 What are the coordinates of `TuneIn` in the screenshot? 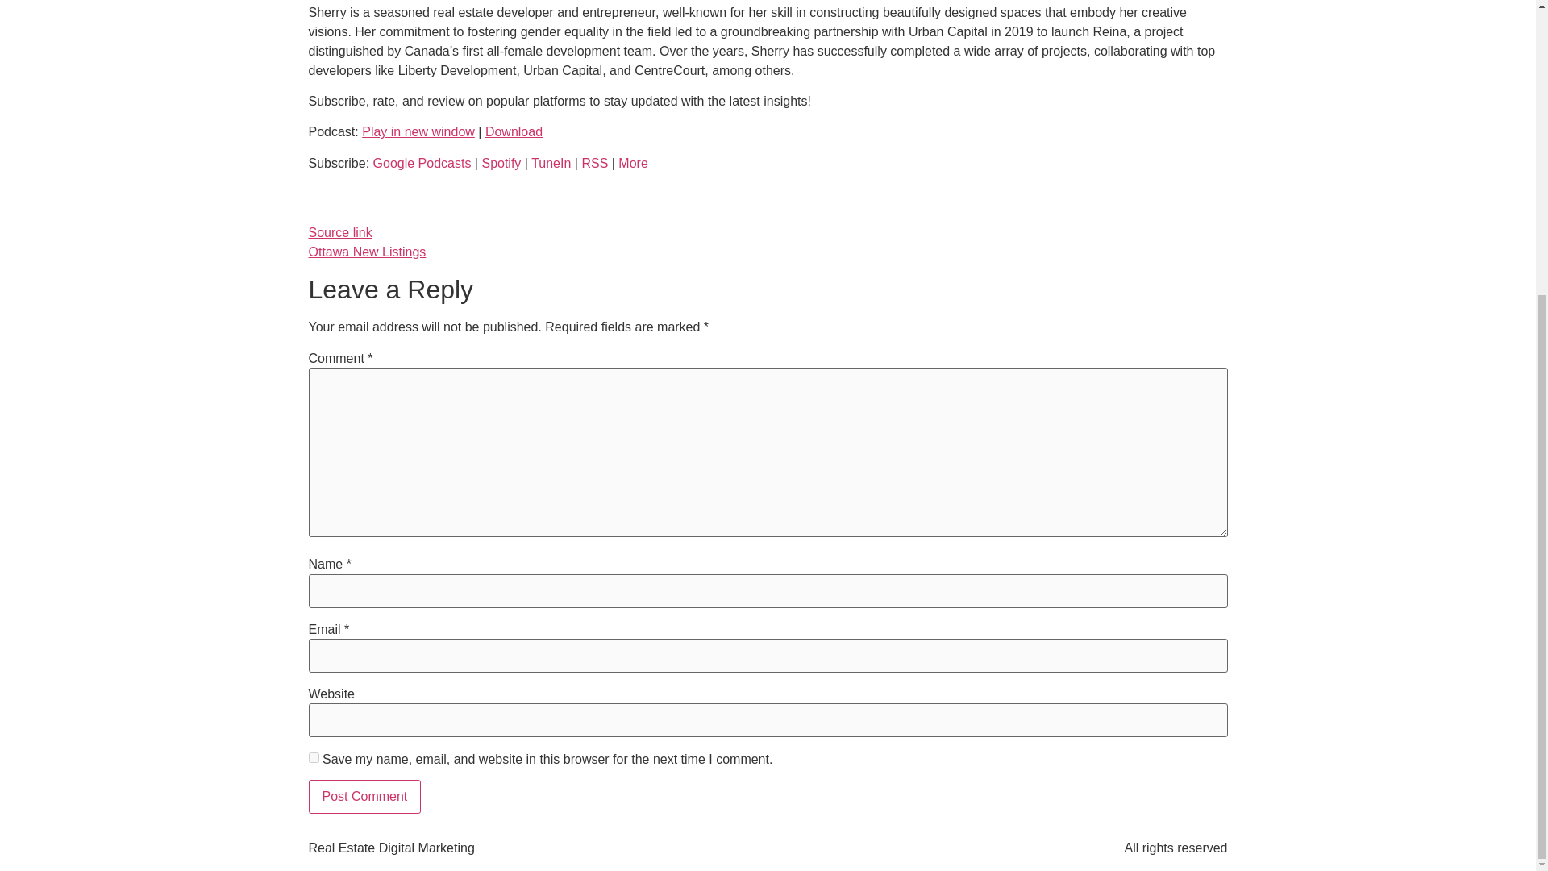 It's located at (551, 163).